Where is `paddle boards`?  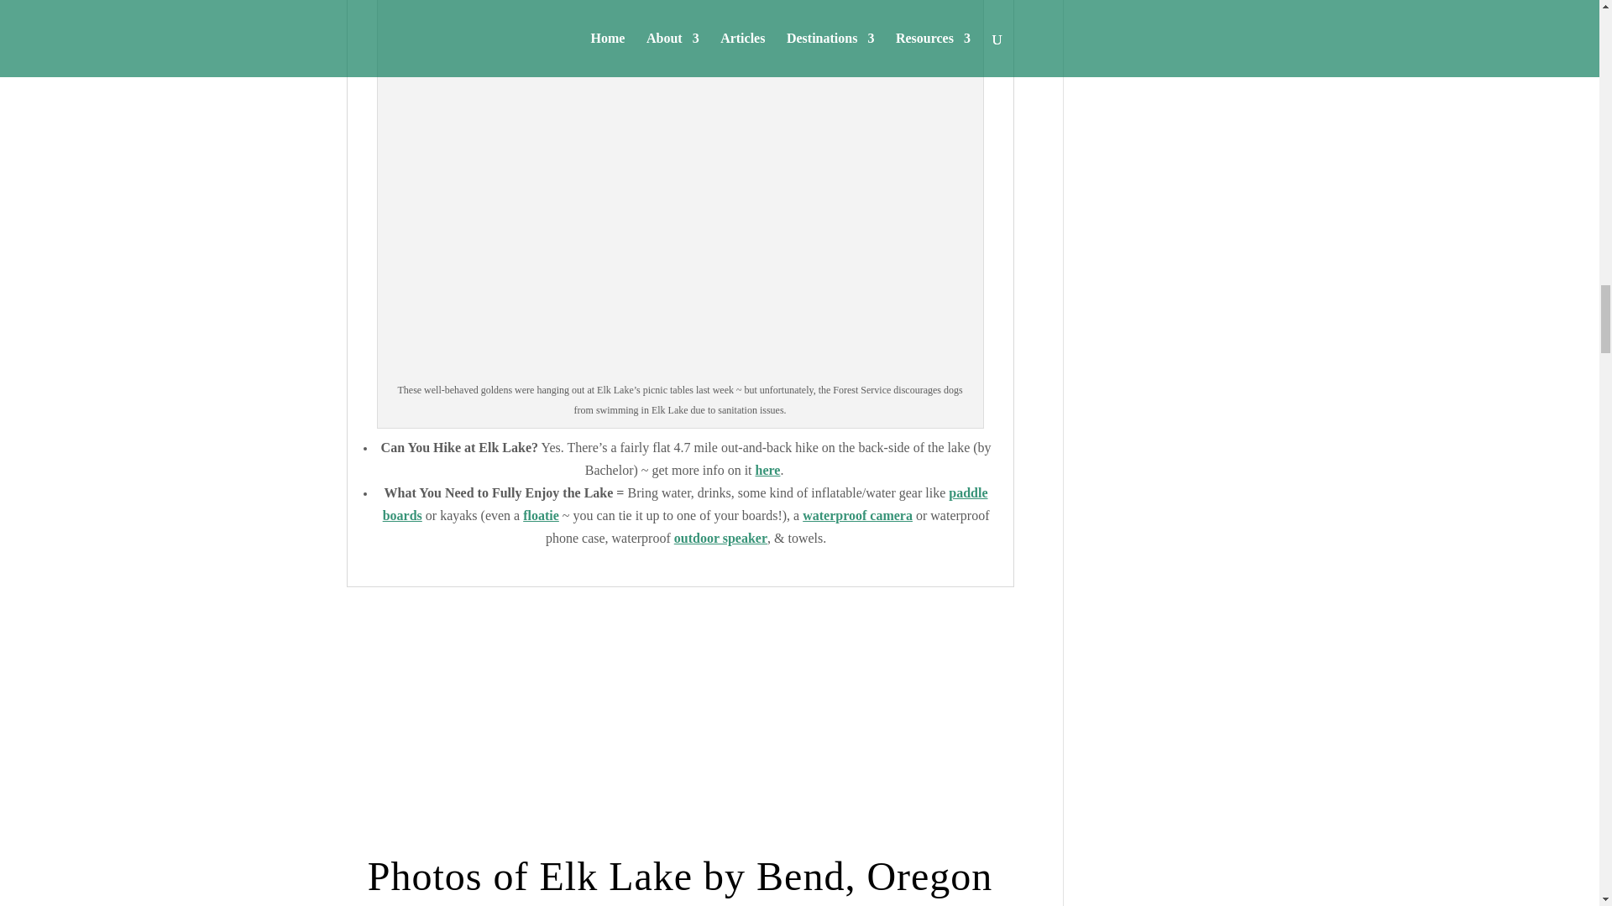
paddle boards is located at coordinates (685, 503).